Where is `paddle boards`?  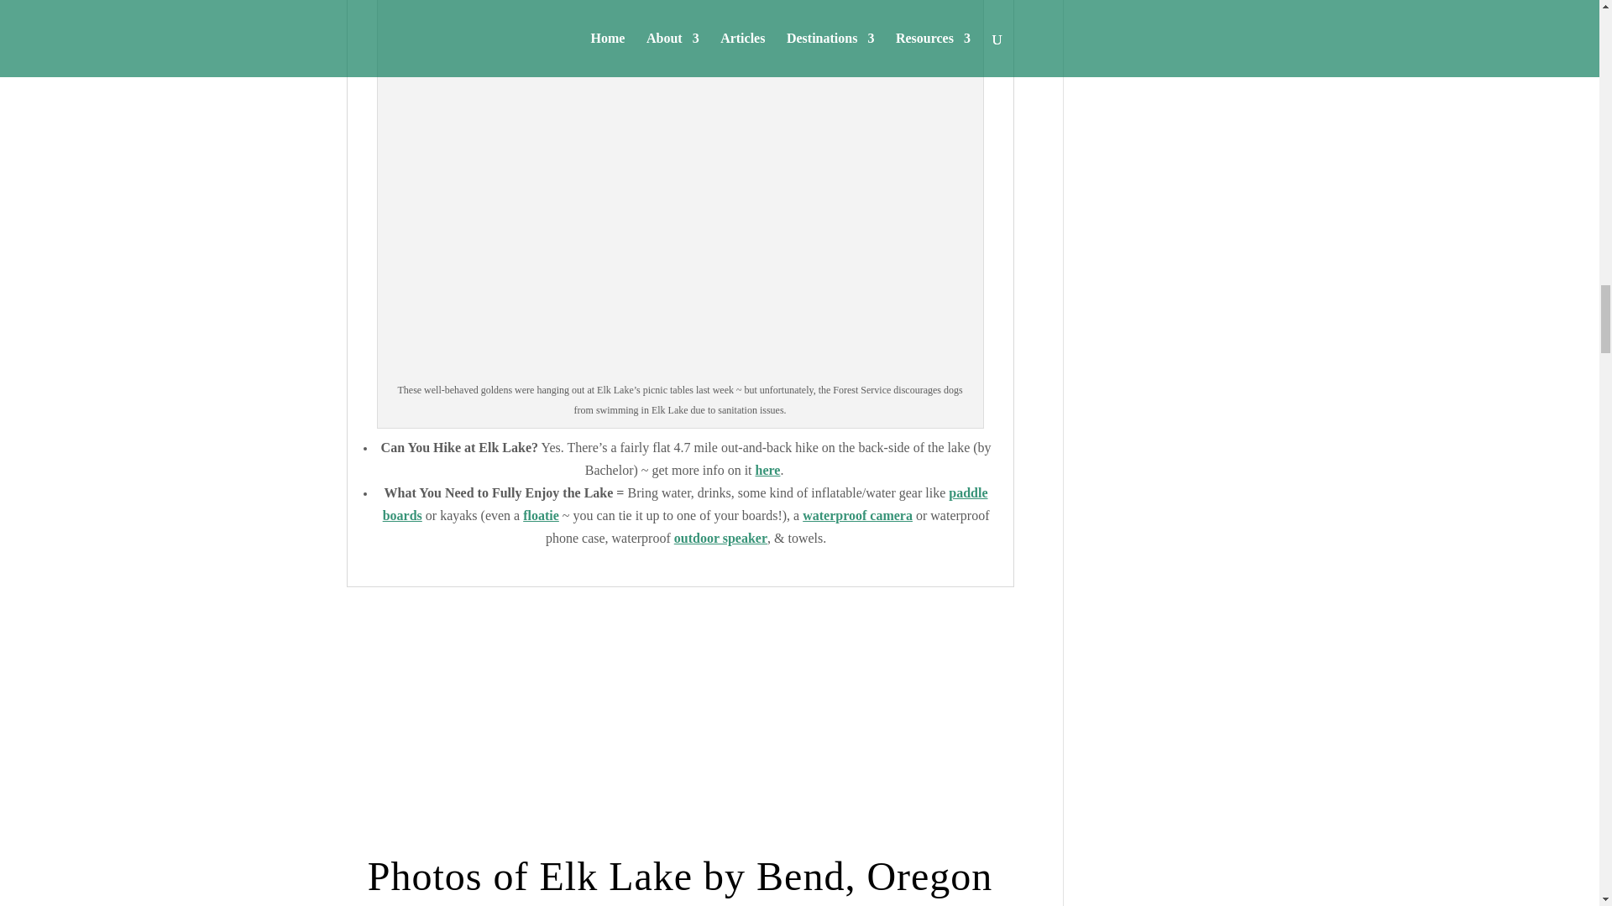
paddle boards is located at coordinates (685, 503).